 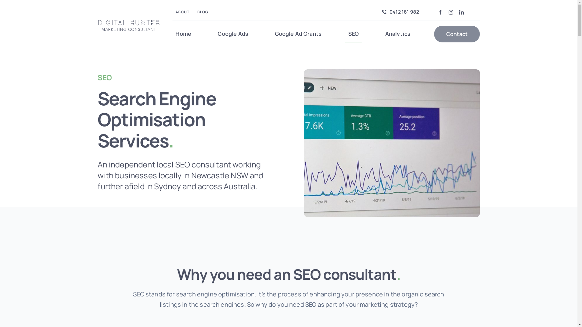 What do you see at coordinates (183, 34) in the screenshot?
I see `Home` at bounding box center [183, 34].